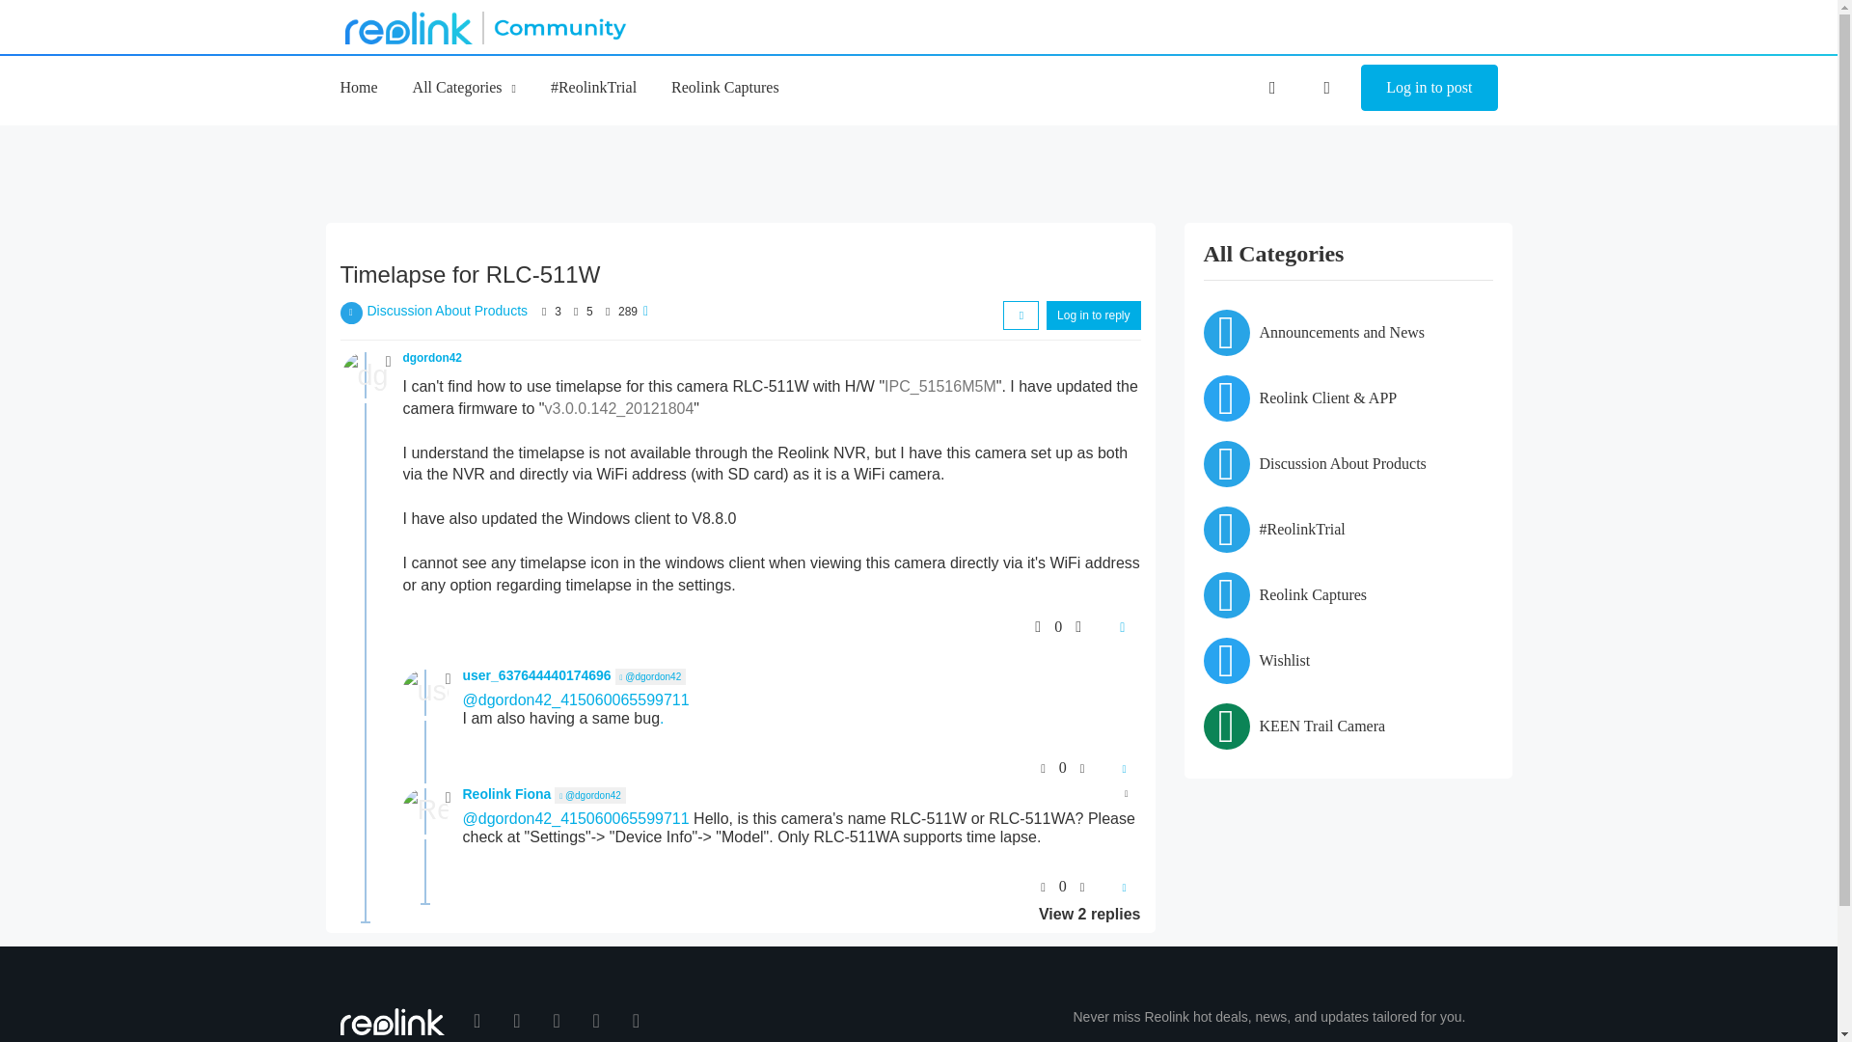 This screenshot has height=1042, width=1852. What do you see at coordinates (575, 312) in the screenshot?
I see `Posts` at bounding box center [575, 312].